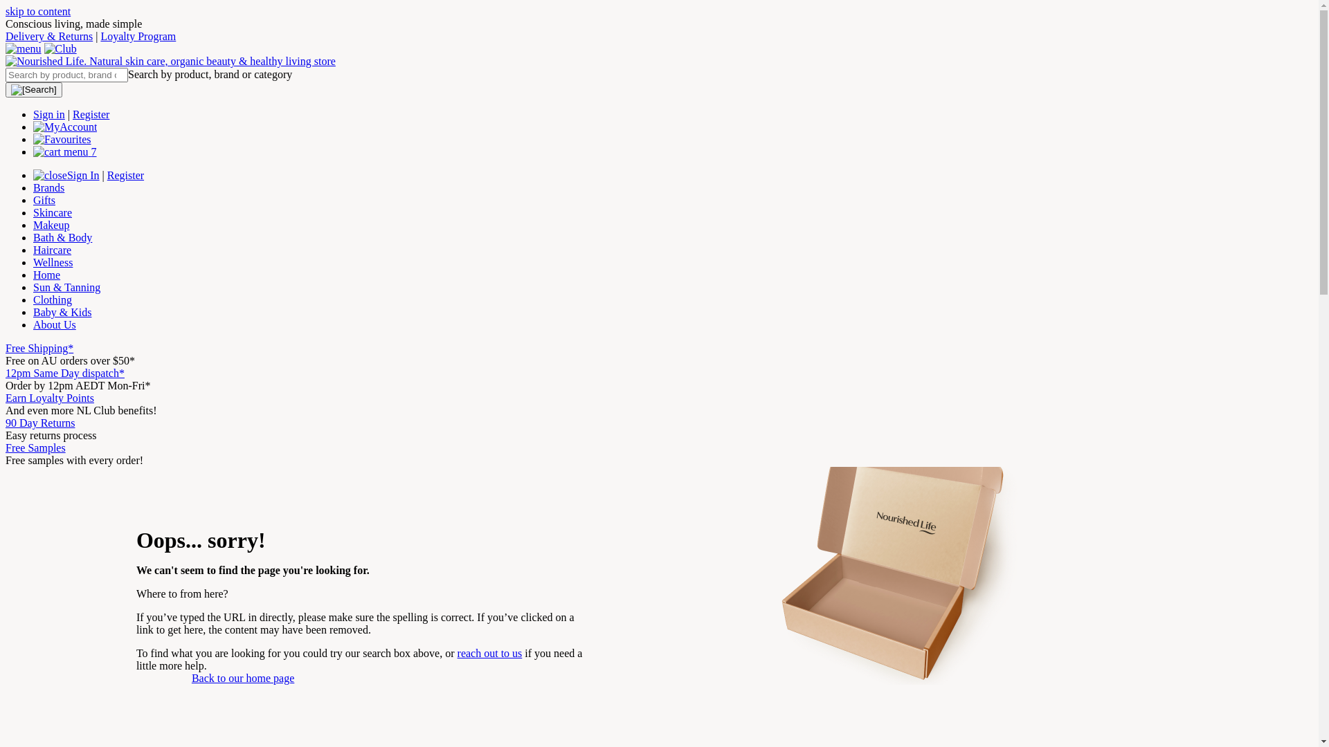 The height and width of the screenshot is (747, 1329). What do you see at coordinates (138, 36) in the screenshot?
I see `Loyalty Program` at bounding box center [138, 36].